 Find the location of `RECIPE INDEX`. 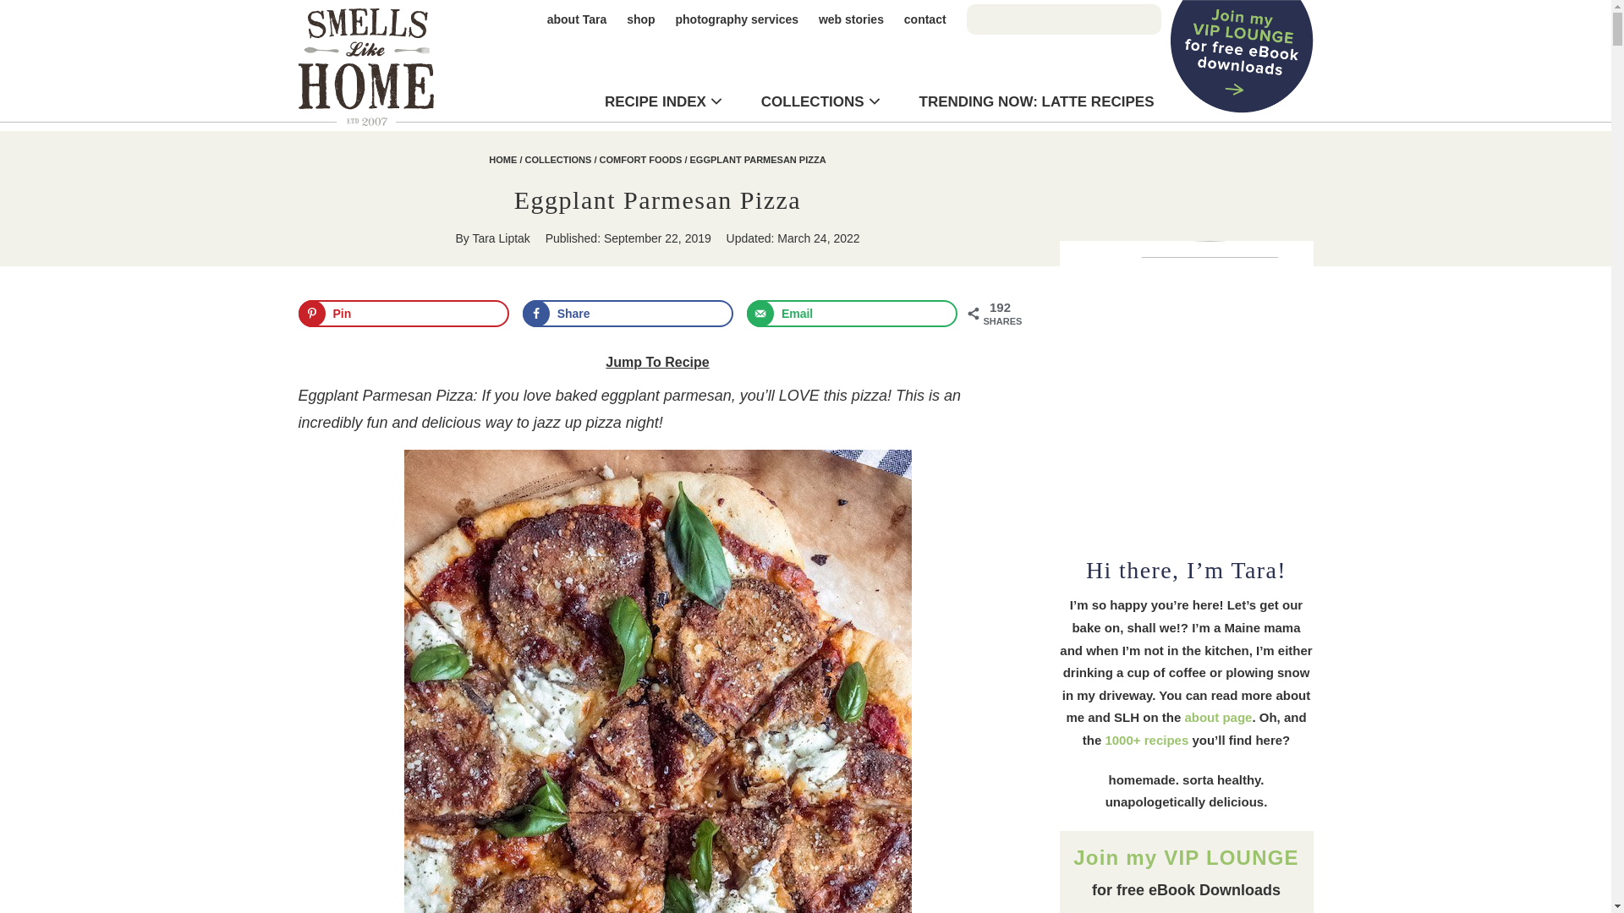

RECIPE INDEX is located at coordinates (655, 101).